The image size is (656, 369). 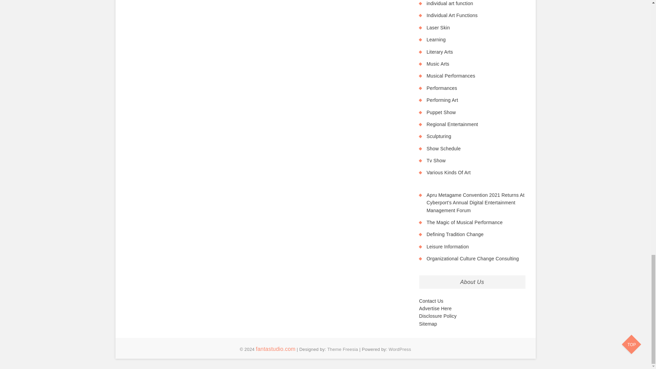 What do you see at coordinates (343, 349) in the screenshot?
I see `Theme Freesia` at bounding box center [343, 349].